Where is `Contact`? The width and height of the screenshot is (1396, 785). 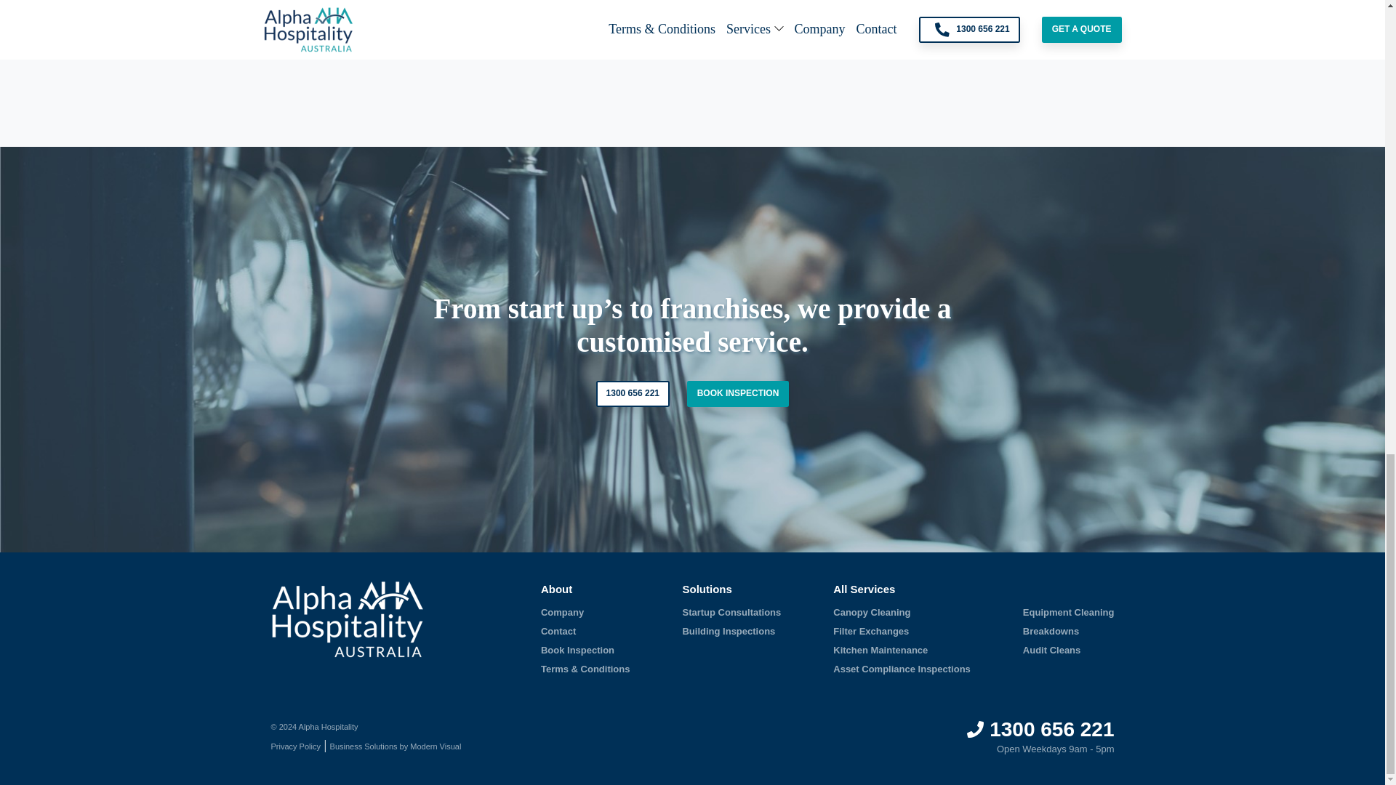
Contact is located at coordinates (558, 631).